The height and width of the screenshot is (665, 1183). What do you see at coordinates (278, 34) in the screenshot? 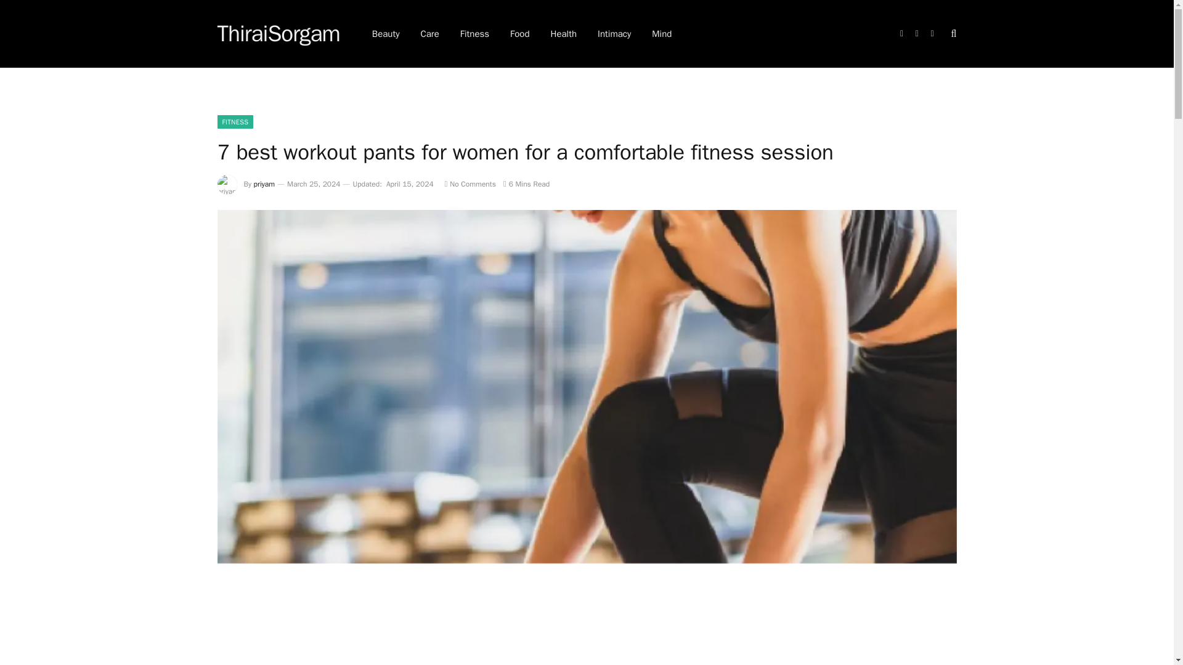
I see `ThiraiSorgam` at bounding box center [278, 34].